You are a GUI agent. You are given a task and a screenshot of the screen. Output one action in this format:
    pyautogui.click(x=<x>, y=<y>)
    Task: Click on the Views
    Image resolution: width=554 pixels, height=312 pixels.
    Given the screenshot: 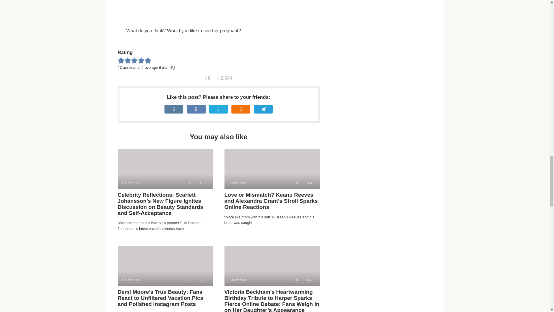 What is the action you would take?
    pyautogui.click(x=272, y=266)
    